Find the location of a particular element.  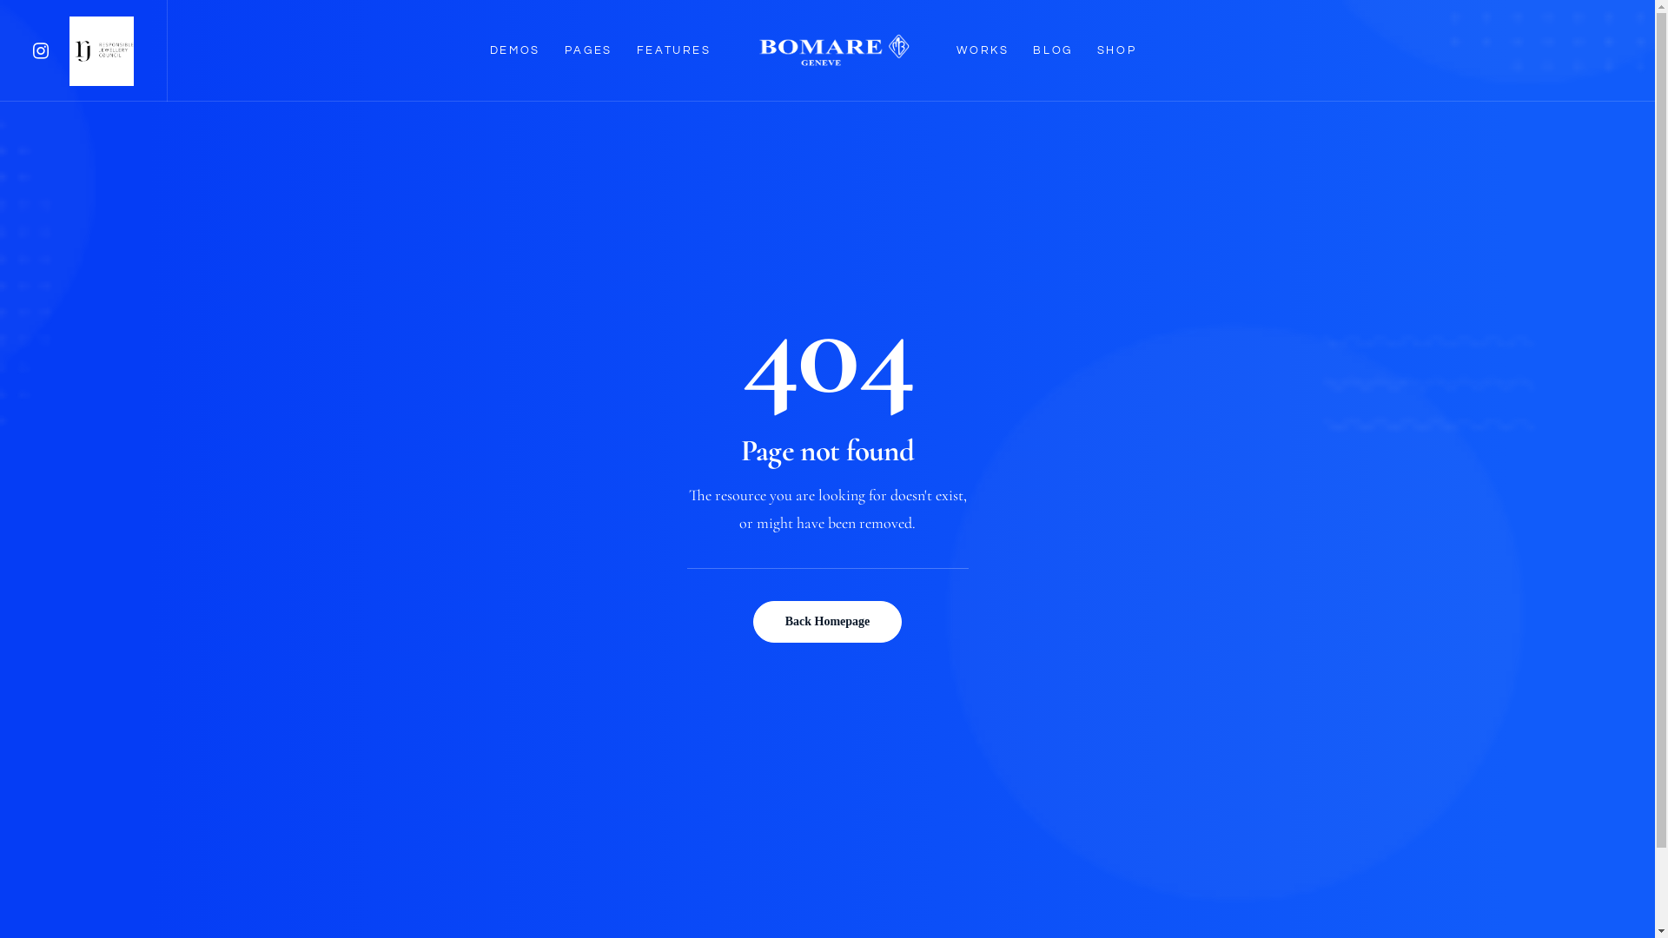

PAGES is located at coordinates (589, 50).